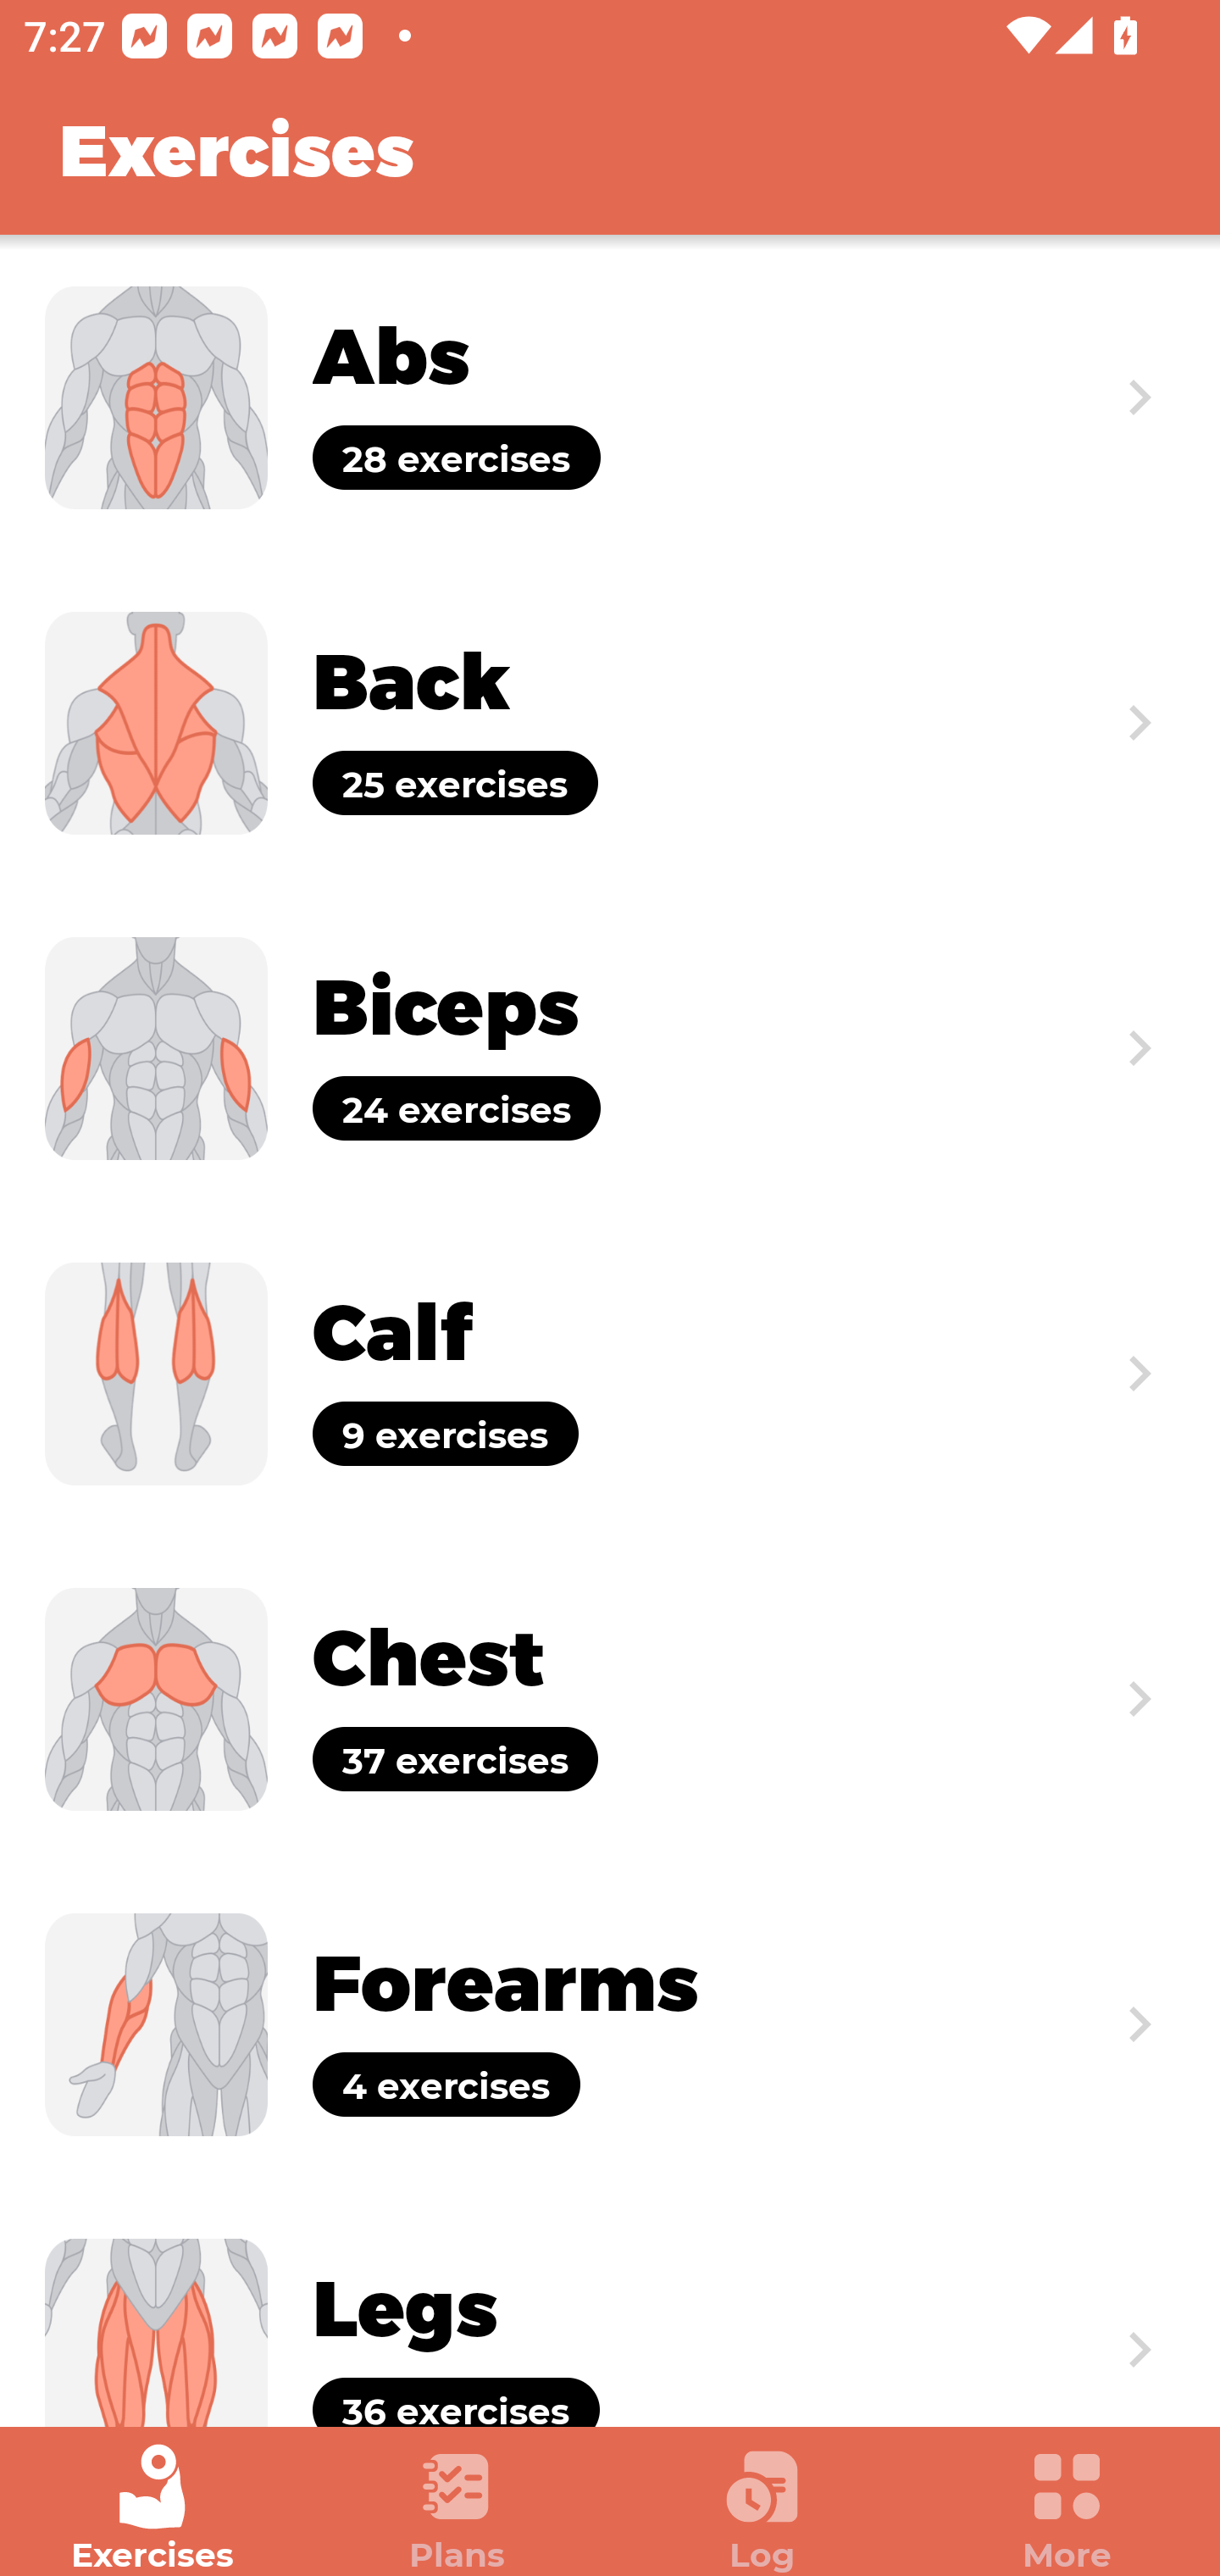 This screenshot has width=1220, height=2576. What do you see at coordinates (610, 2024) in the screenshot?
I see `Exercise Forearms 4 exercises` at bounding box center [610, 2024].